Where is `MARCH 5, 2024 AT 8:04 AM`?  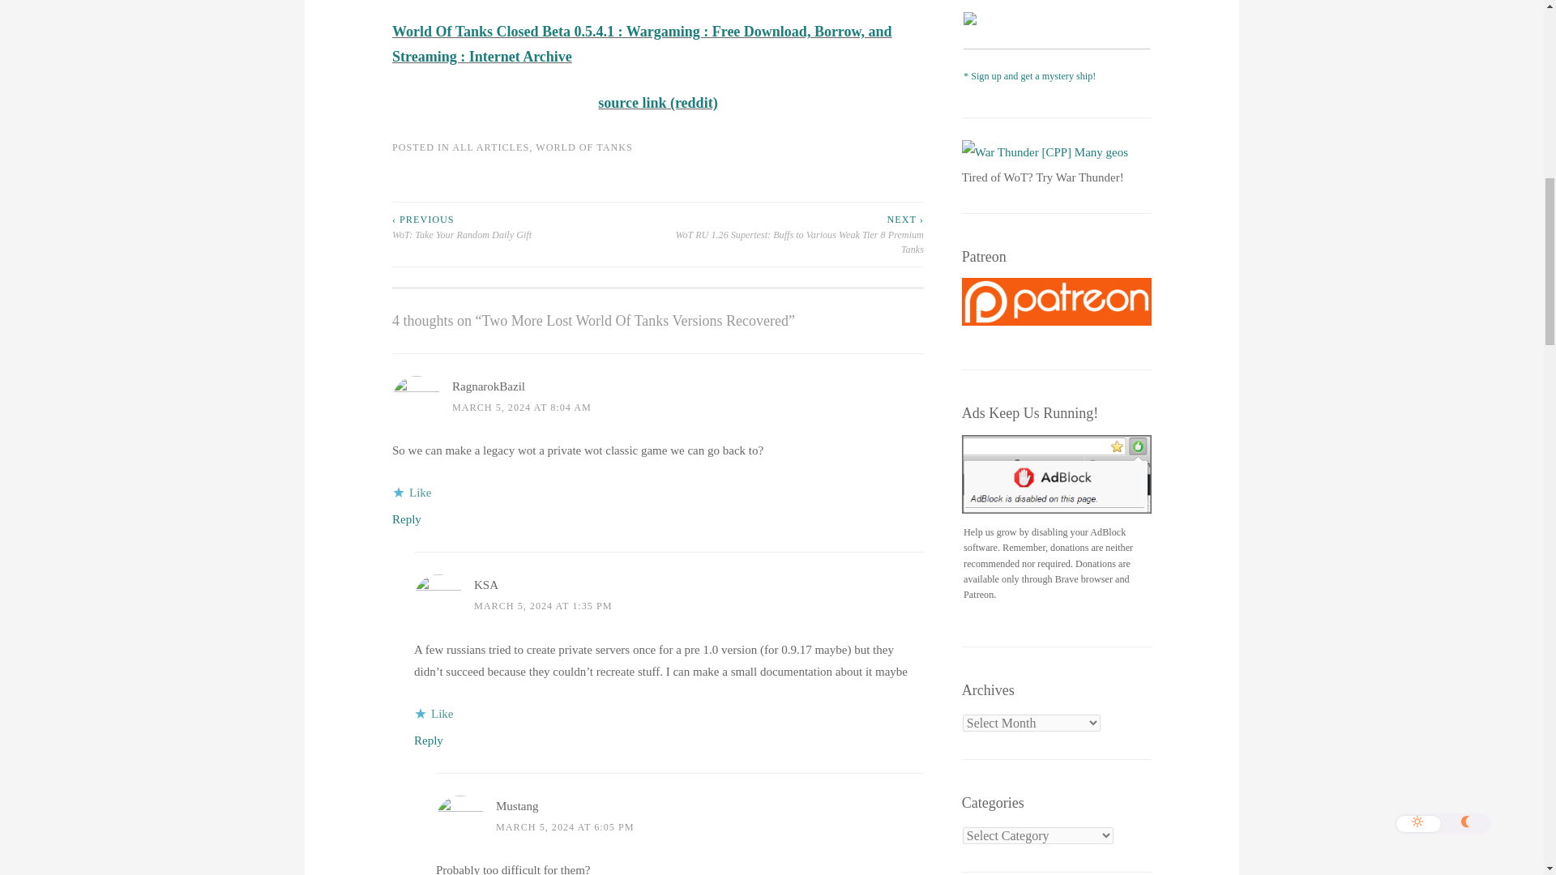 MARCH 5, 2024 AT 8:04 AM is located at coordinates (522, 407).